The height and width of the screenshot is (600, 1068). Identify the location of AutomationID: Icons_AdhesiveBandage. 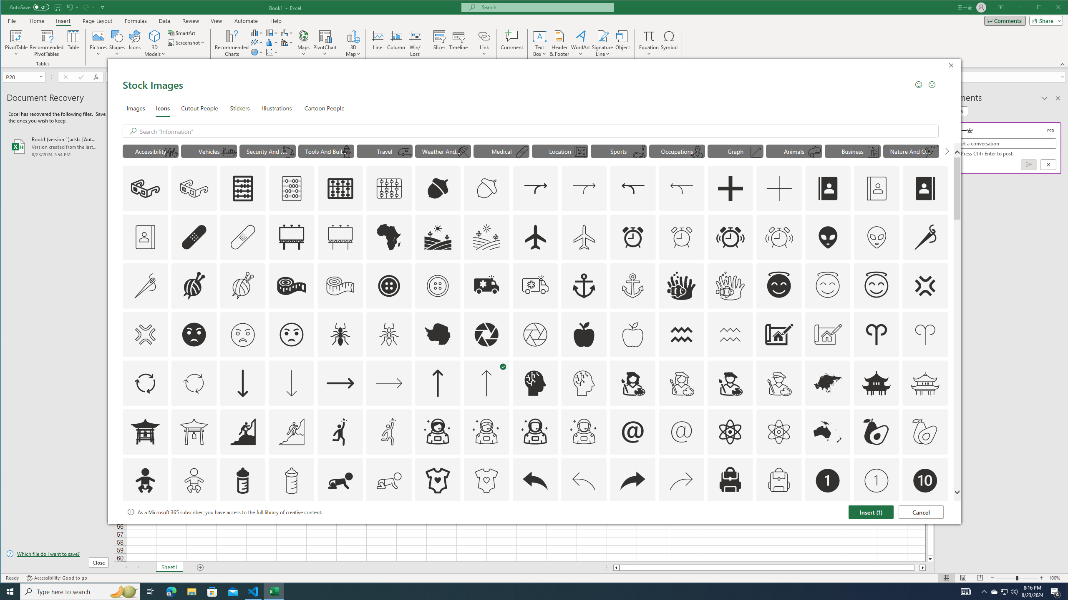
(194, 237).